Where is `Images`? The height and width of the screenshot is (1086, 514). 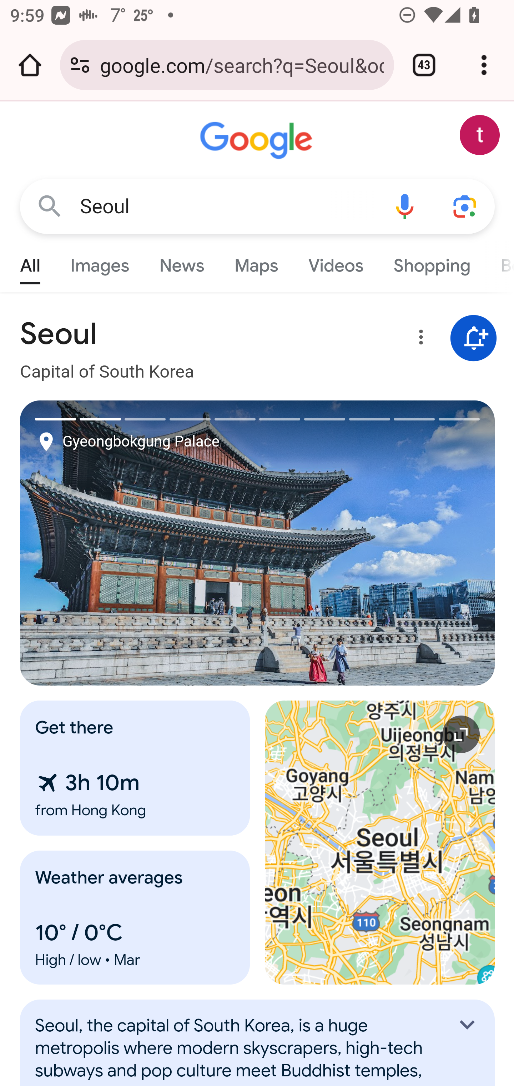 Images is located at coordinates (100, 262).